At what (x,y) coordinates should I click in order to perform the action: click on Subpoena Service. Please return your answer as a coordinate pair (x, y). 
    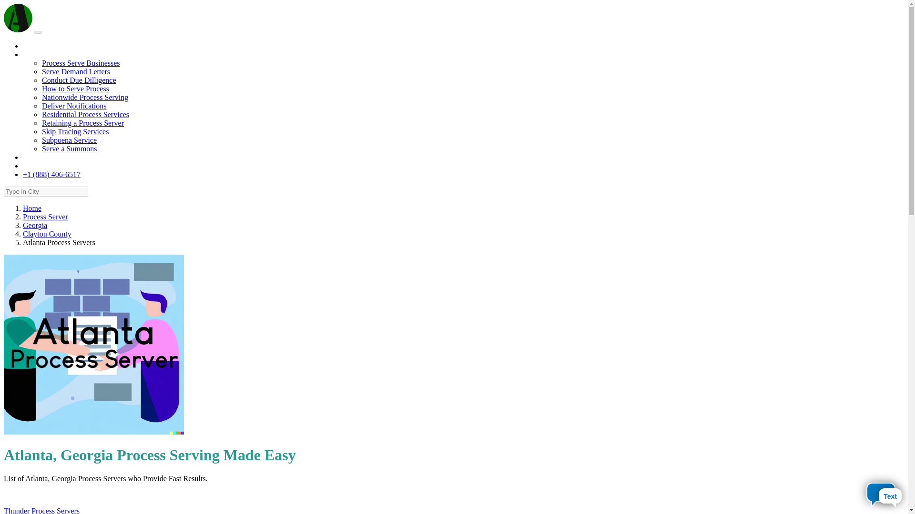
    Looking at the image, I should click on (70, 140).